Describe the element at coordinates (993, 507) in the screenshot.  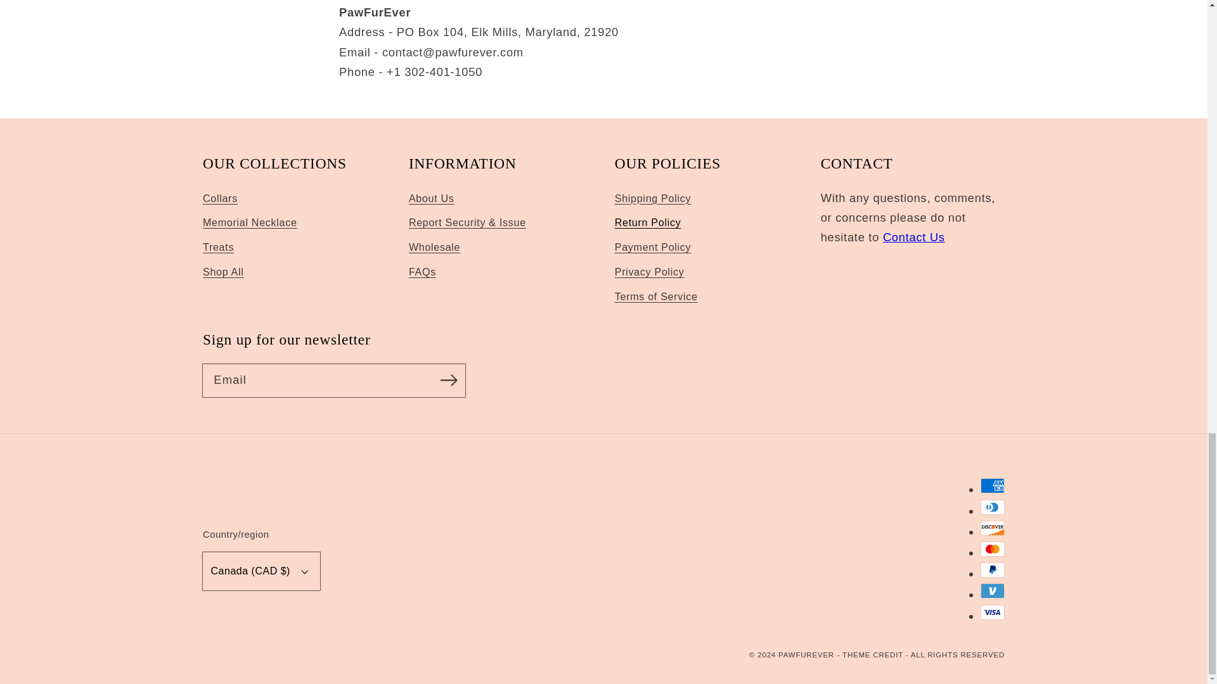
I see `Diners Club` at that location.